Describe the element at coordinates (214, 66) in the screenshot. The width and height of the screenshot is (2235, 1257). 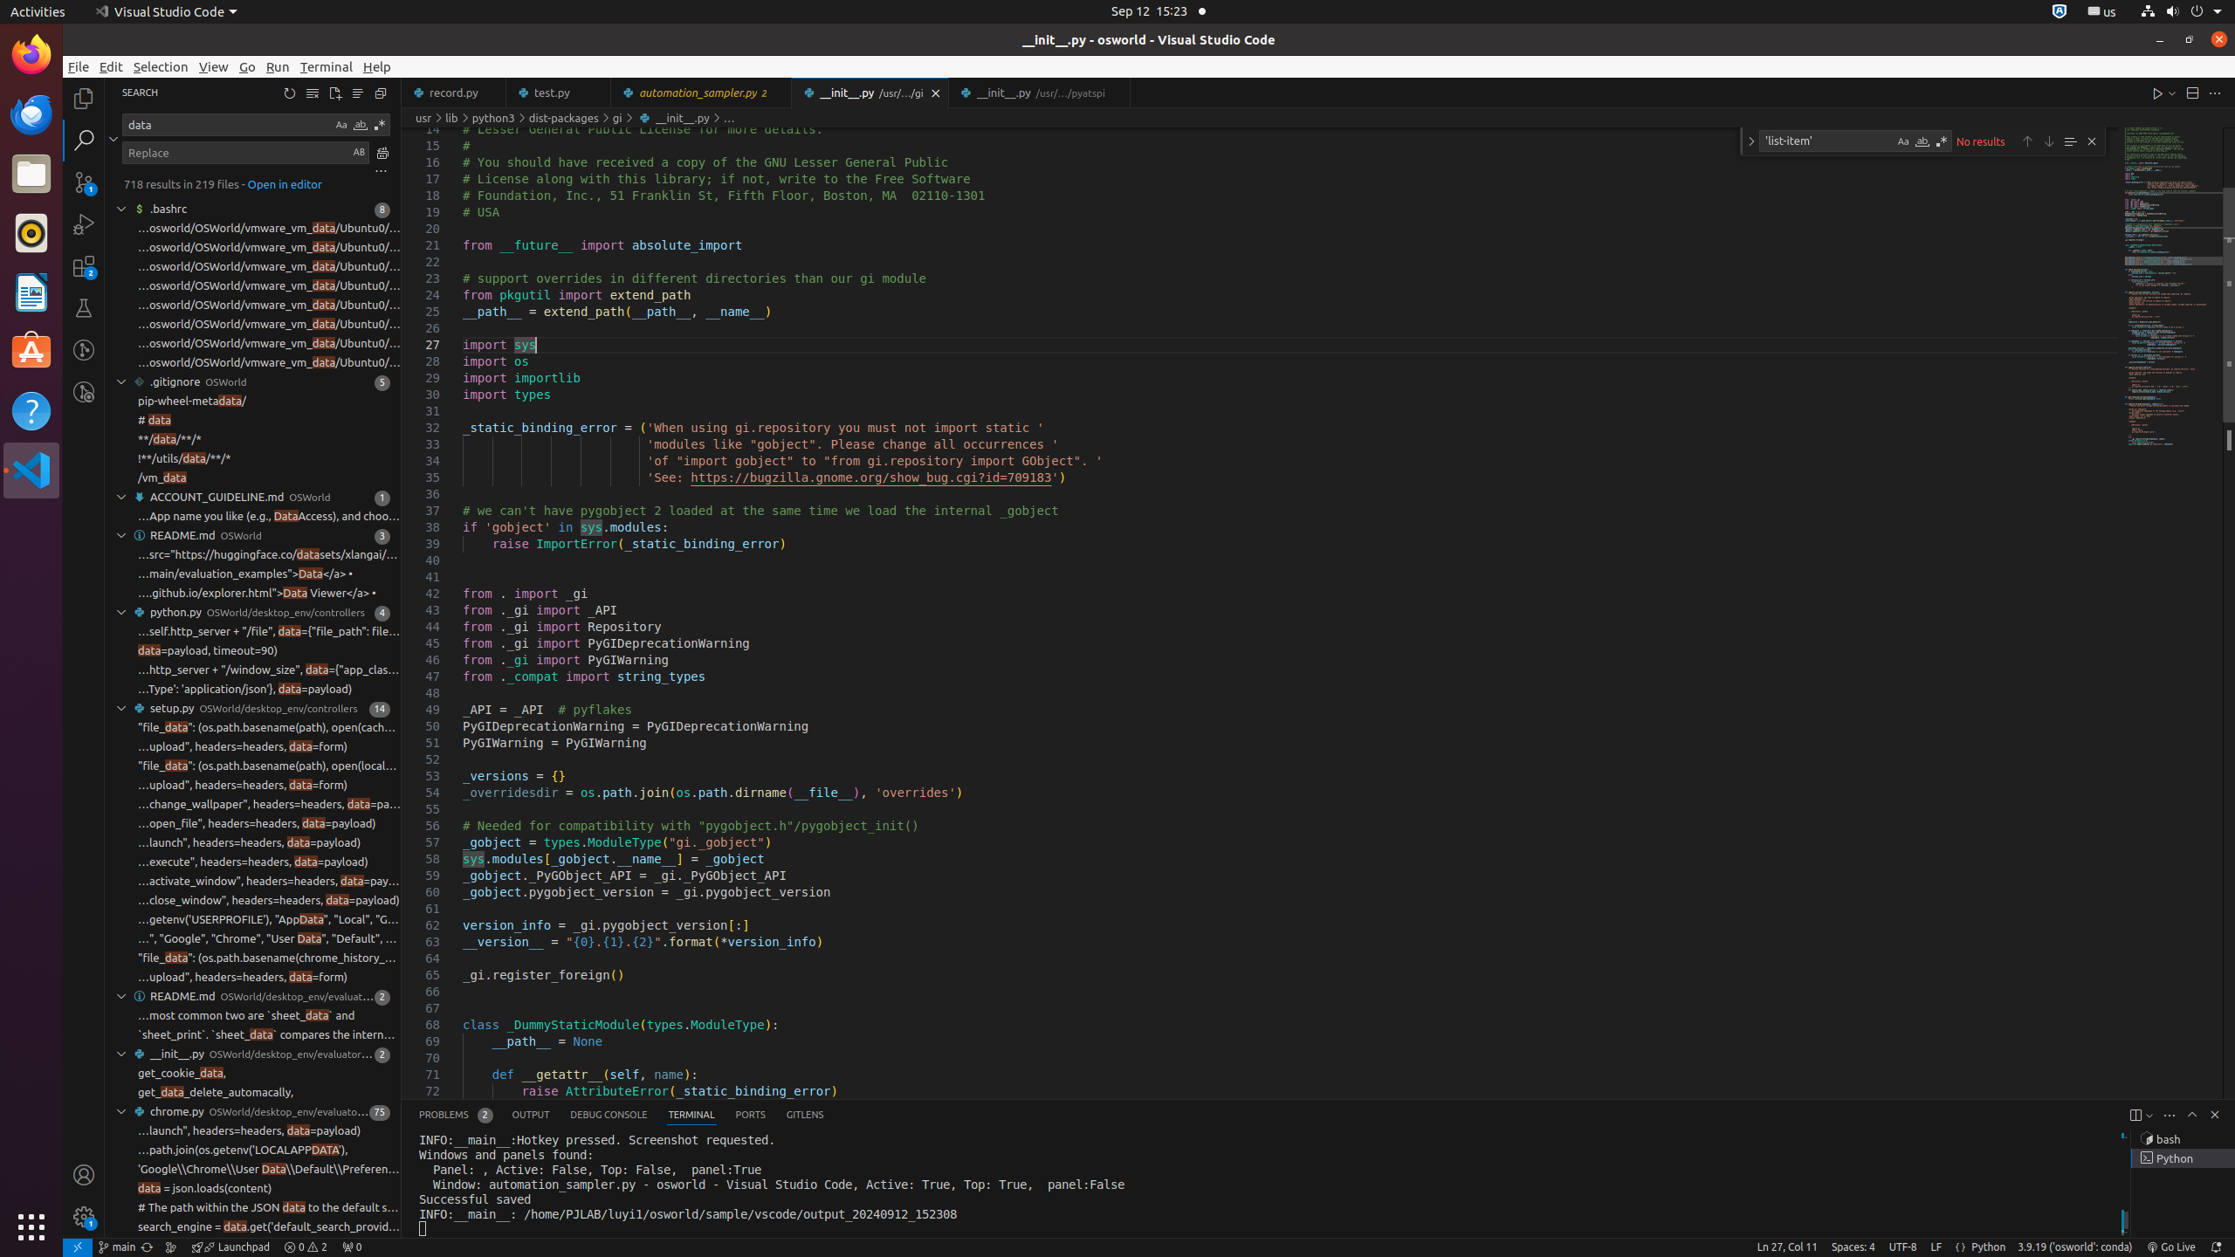
I see `View` at that location.